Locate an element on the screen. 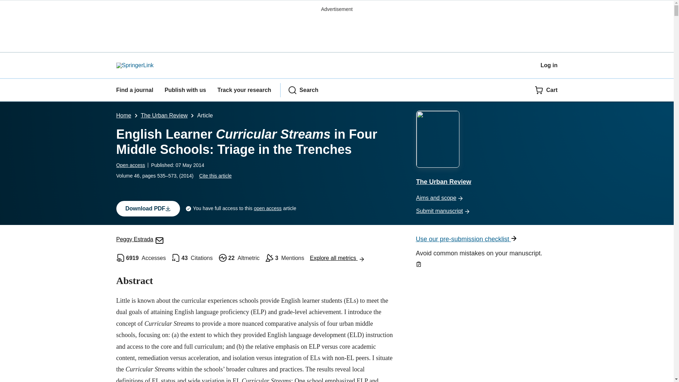 This screenshot has width=679, height=382. The Urban Review is located at coordinates (164, 115).